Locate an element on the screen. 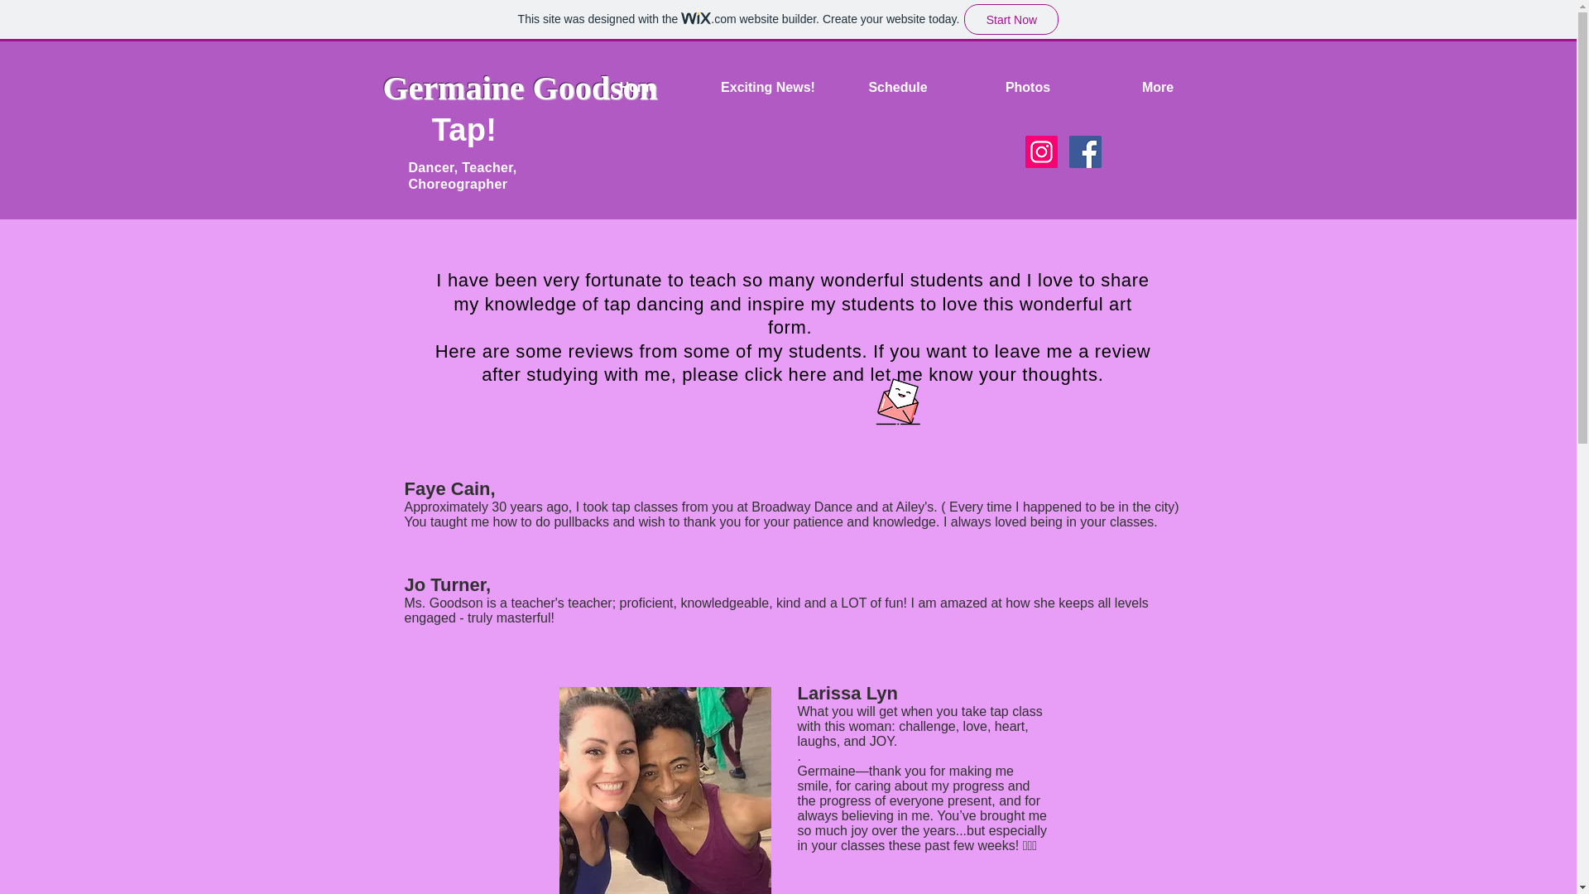 This screenshot has height=894, width=1589. Photos is located at coordinates (1028, 87).